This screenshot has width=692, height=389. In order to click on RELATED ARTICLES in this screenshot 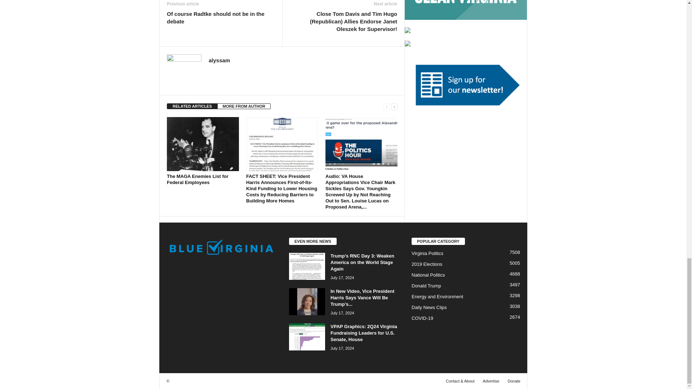, I will do `click(192, 106)`.